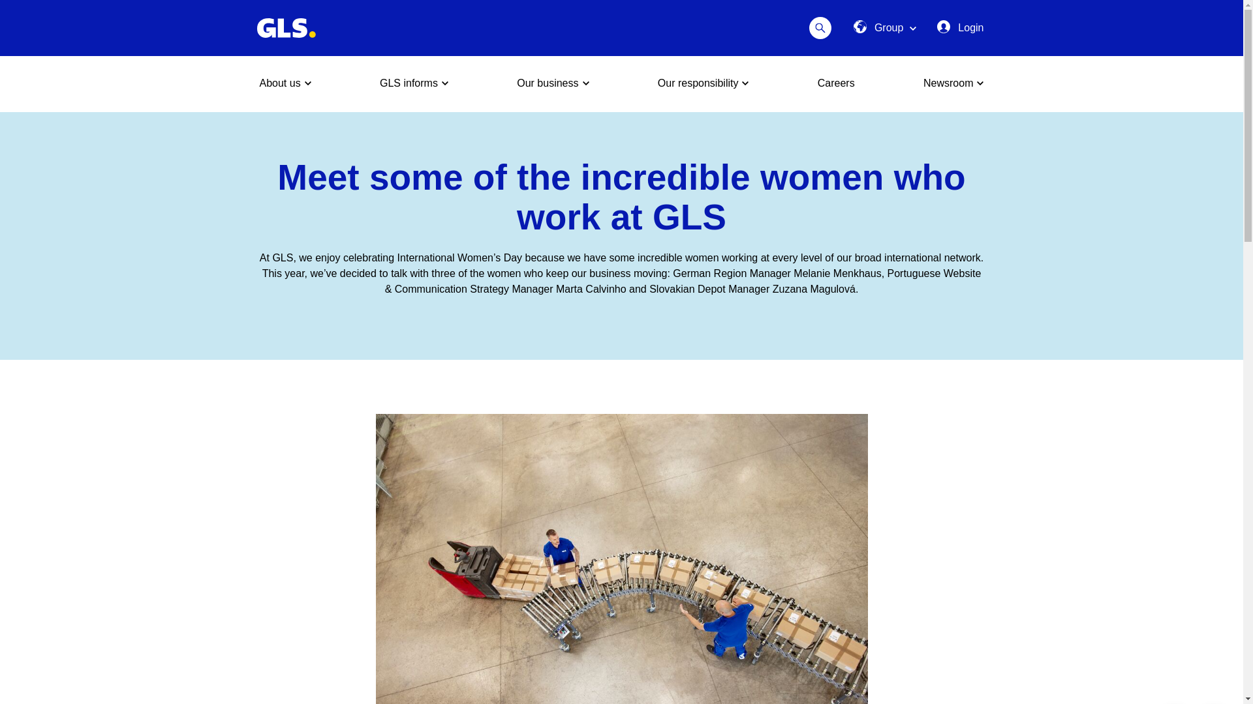 Image resolution: width=1253 pixels, height=704 pixels. I want to click on Careers, so click(836, 83).